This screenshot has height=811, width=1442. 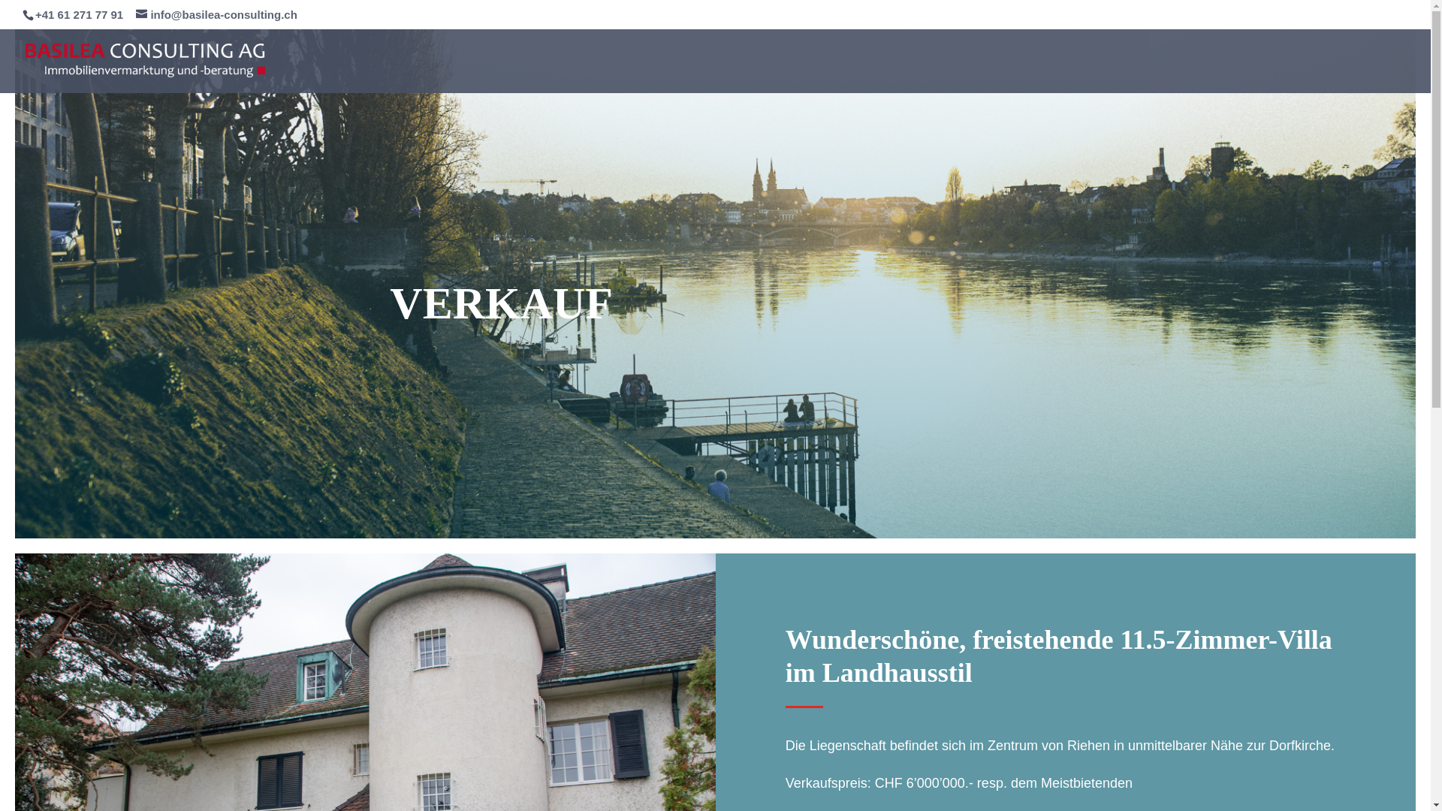 What do you see at coordinates (216, 15) in the screenshot?
I see `info@basilea-consulting.ch` at bounding box center [216, 15].